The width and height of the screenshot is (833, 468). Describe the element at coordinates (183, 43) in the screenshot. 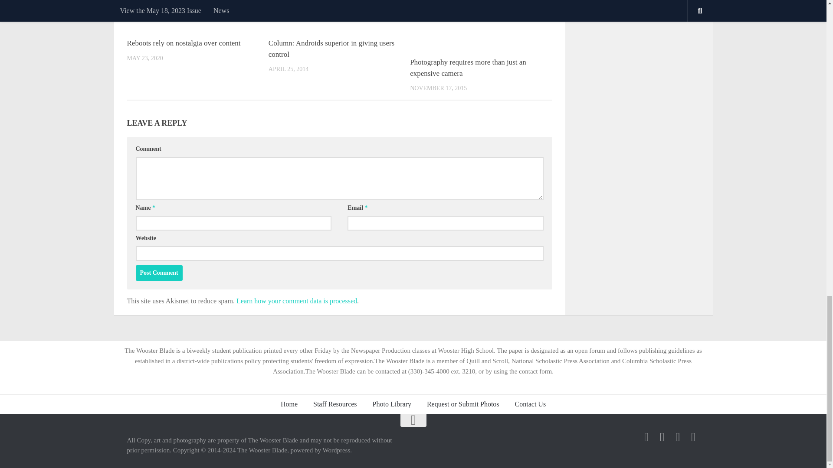

I see `Reboots rely on nostalgia over content` at that location.